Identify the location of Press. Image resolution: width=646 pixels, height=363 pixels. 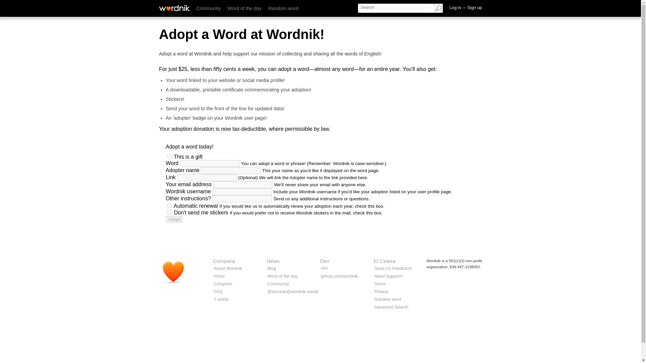
(219, 276).